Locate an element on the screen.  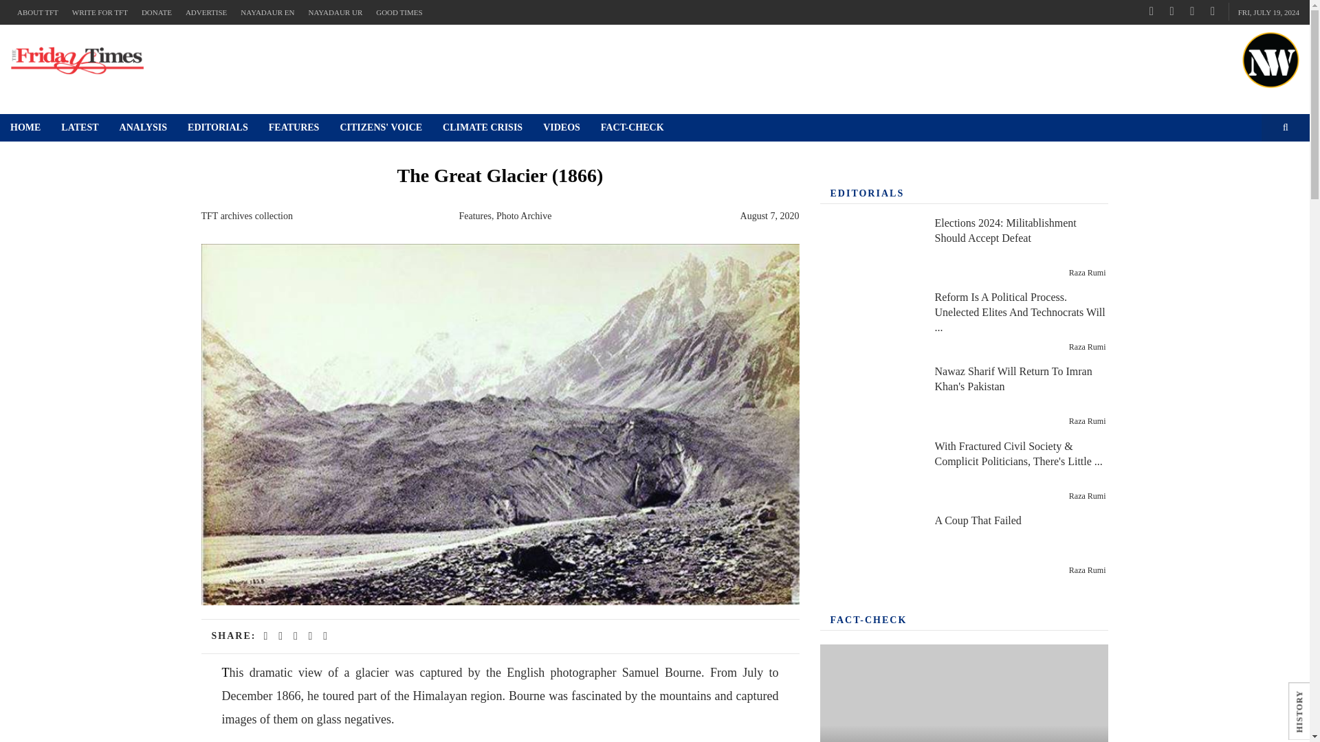
NAYADAUR EN is located at coordinates (267, 12).